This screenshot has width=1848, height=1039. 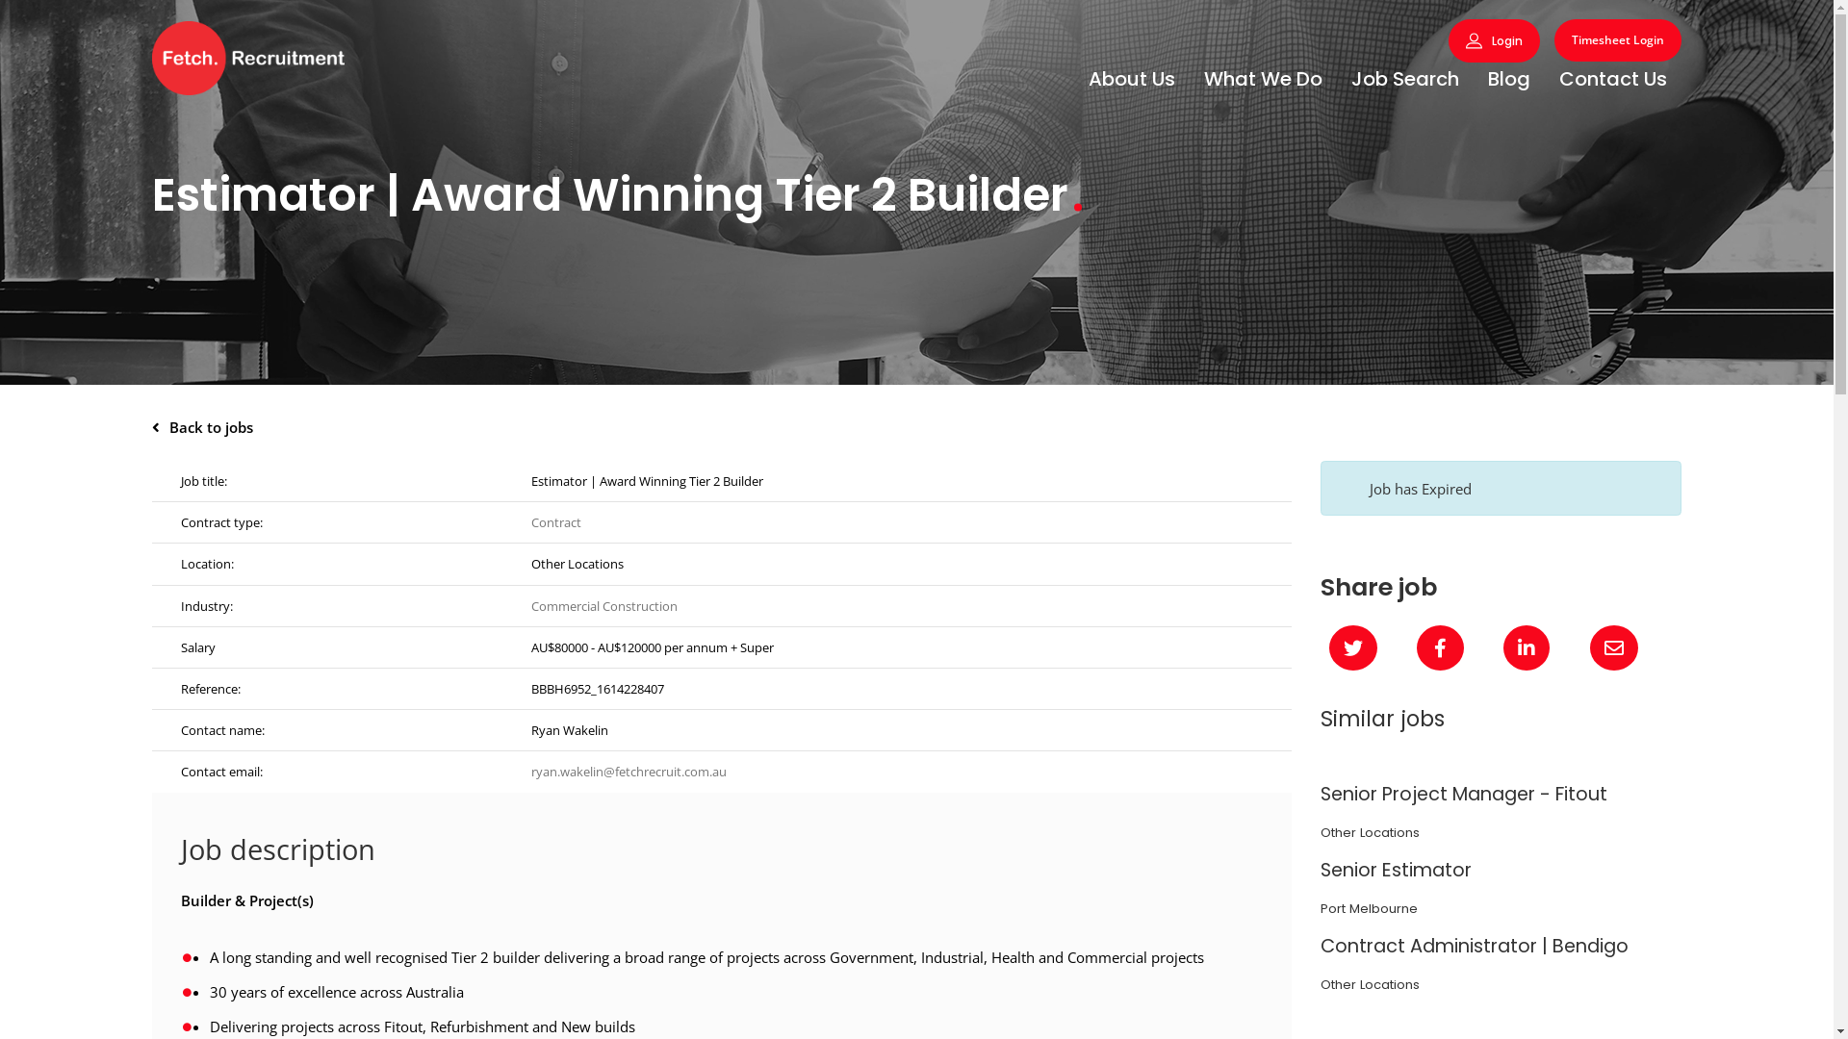 What do you see at coordinates (1132, 79) in the screenshot?
I see `About Us` at bounding box center [1132, 79].